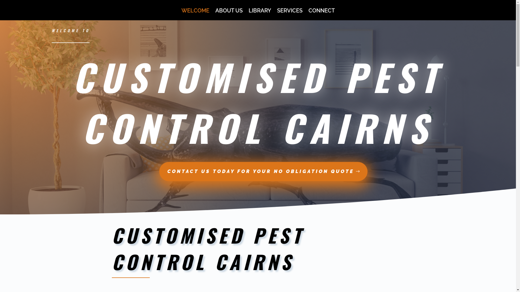 This screenshot has height=292, width=520. What do you see at coordinates (321, 15) in the screenshot?
I see `CONNECT` at bounding box center [321, 15].